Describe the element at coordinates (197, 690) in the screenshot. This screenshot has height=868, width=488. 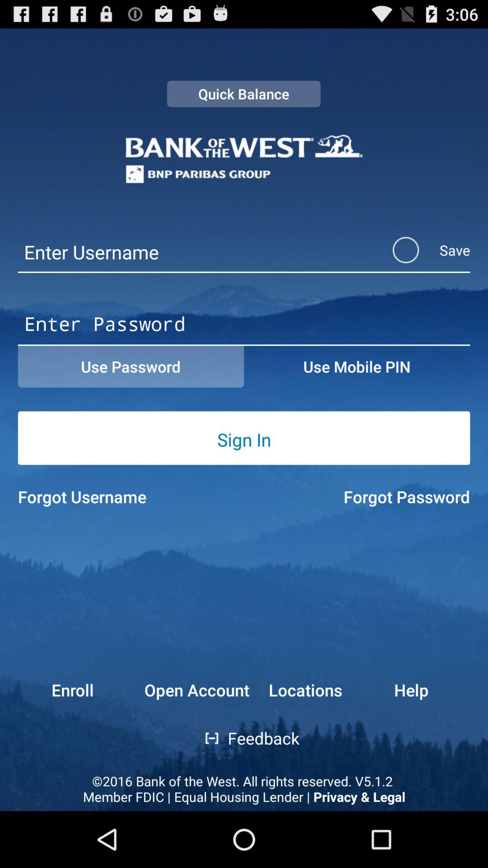
I see `choose icon next to enroll item` at that location.